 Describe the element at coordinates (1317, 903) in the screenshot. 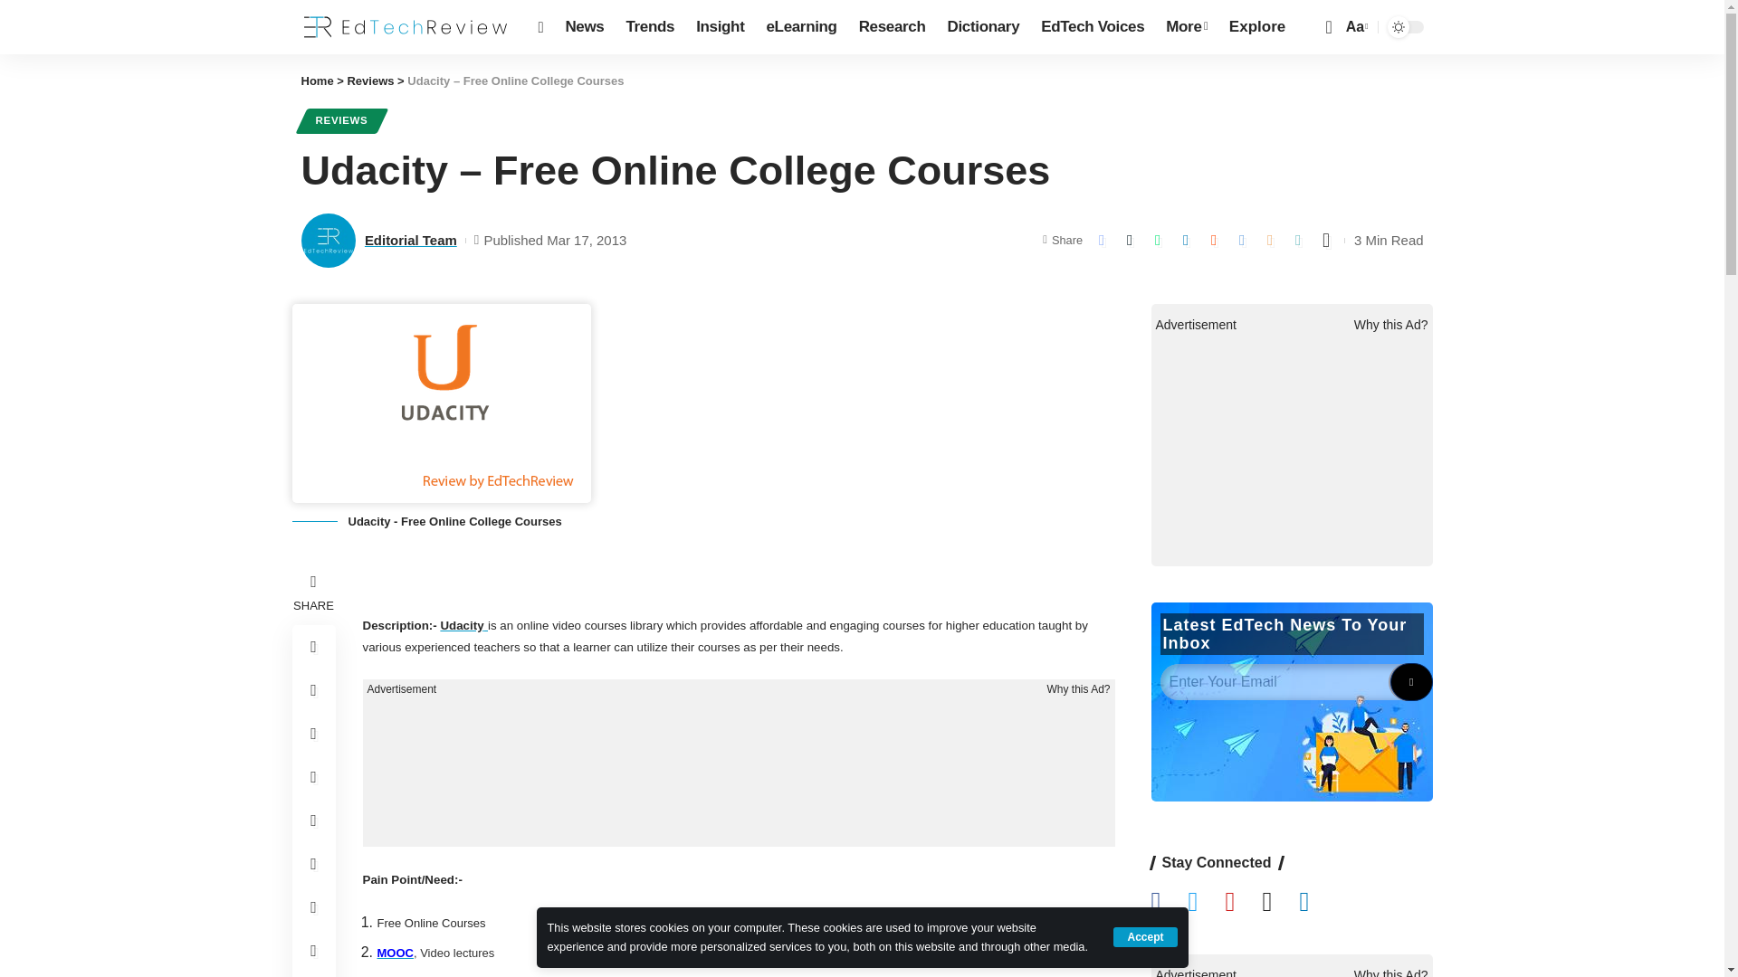

I see `Follow EdTechReview on LinkedIn` at that location.